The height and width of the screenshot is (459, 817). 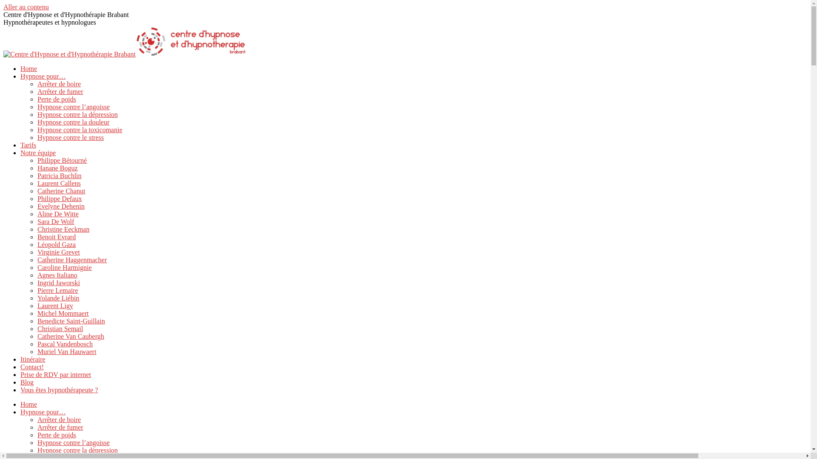 What do you see at coordinates (71, 138) in the screenshot?
I see `Hypnose contre le stress` at bounding box center [71, 138].